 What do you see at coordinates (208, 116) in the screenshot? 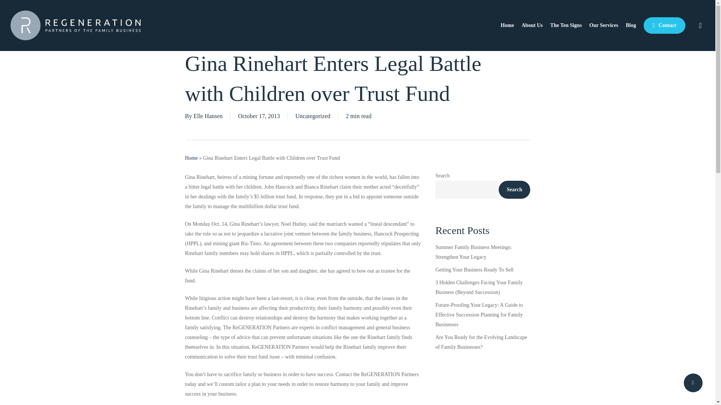
I see `Elle Hansen` at bounding box center [208, 116].